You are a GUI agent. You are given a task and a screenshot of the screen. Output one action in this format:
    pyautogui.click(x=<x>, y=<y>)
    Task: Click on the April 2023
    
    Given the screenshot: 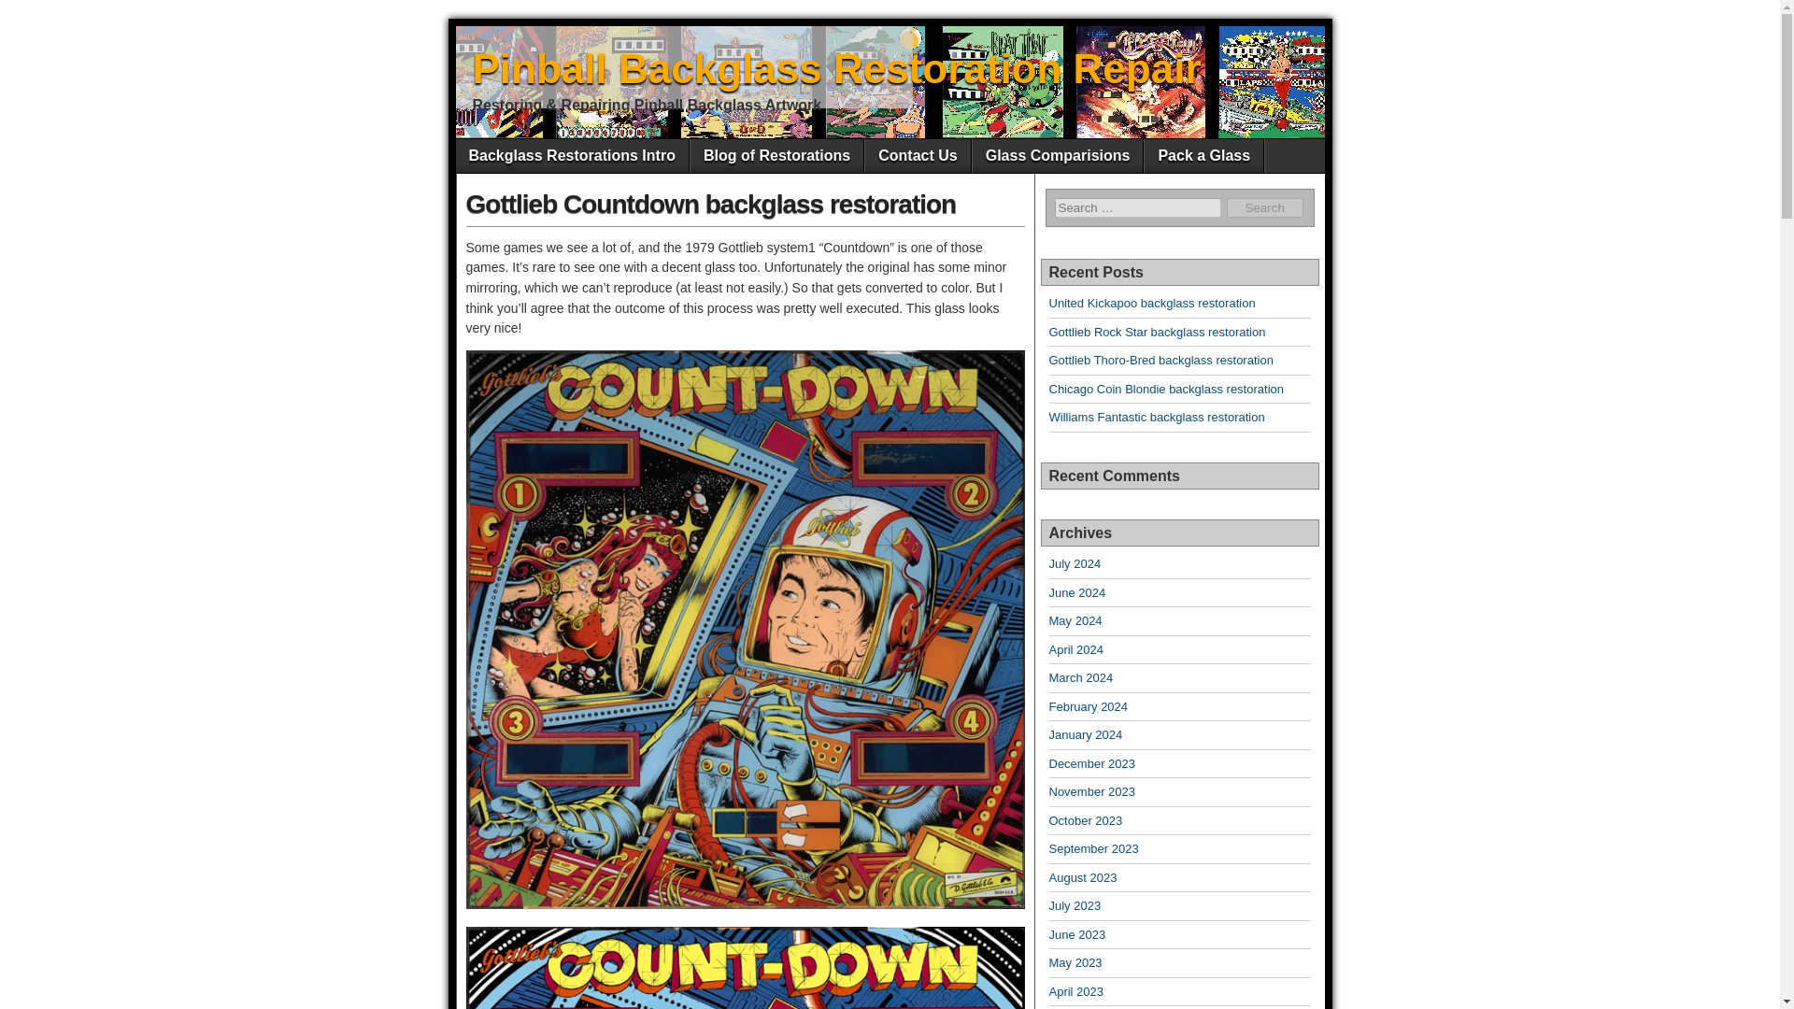 What is the action you would take?
    pyautogui.click(x=1075, y=992)
    